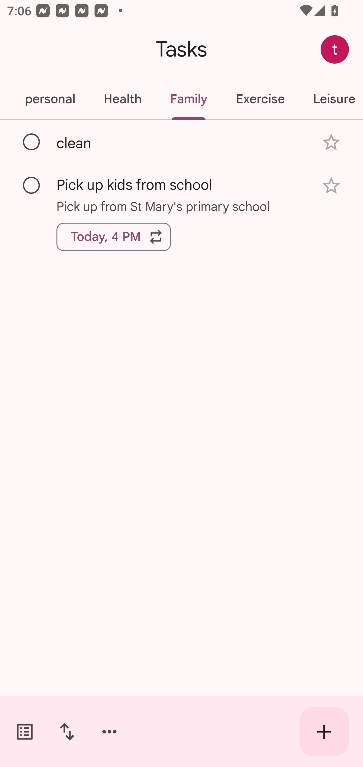  What do you see at coordinates (324, 732) in the screenshot?
I see `Create new task` at bounding box center [324, 732].